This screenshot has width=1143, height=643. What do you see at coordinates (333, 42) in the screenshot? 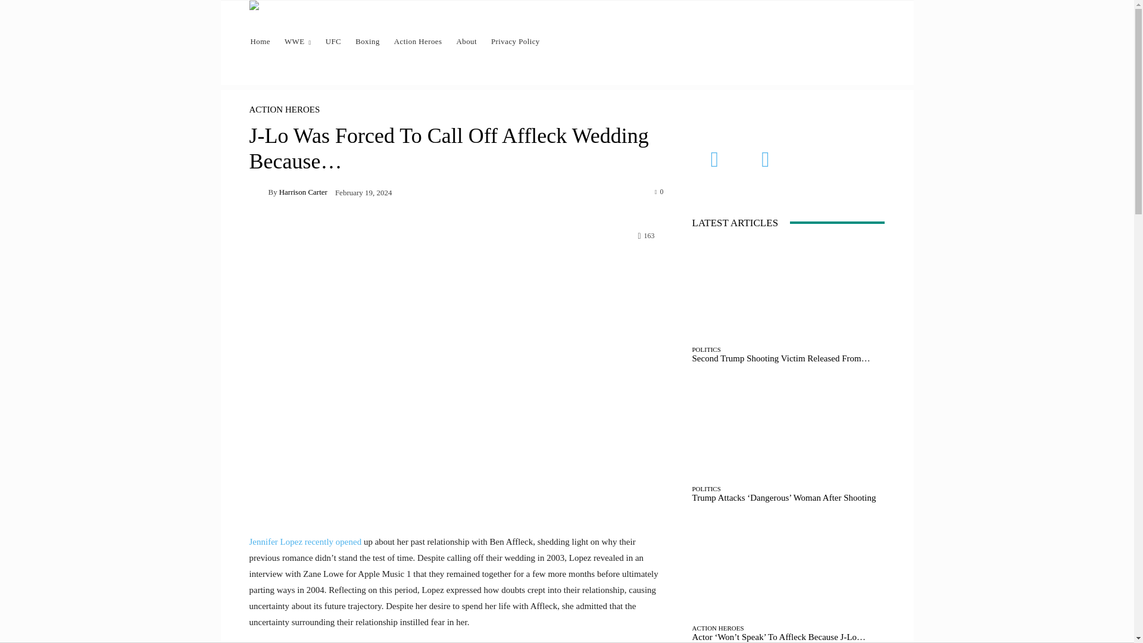
I see `UFC` at bounding box center [333, 42].